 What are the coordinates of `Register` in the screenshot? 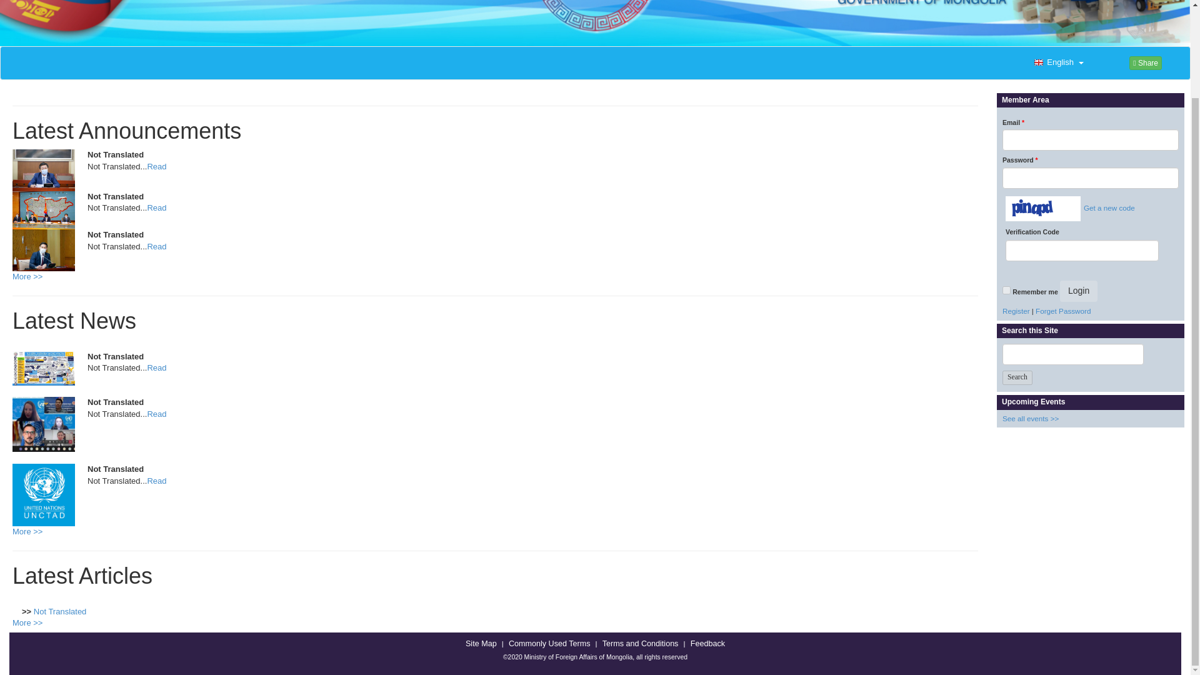 It's located at (1016, 311).